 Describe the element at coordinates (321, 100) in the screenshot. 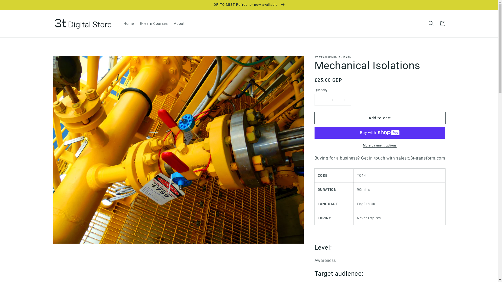

I see `Decrease quantity for Mechanical Isolations` at that location.